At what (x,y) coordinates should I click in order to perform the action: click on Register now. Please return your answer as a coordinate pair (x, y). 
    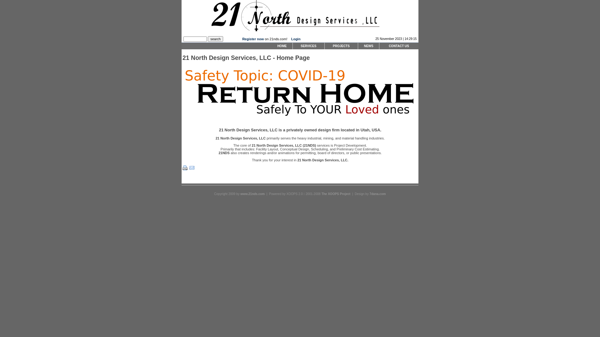
    Looking at the image, I should click on (253, 39).